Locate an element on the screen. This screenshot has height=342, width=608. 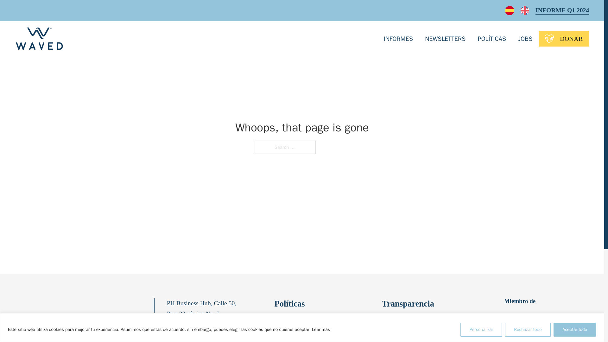
NEWSLETTERS is located at coordinates (445, 39).